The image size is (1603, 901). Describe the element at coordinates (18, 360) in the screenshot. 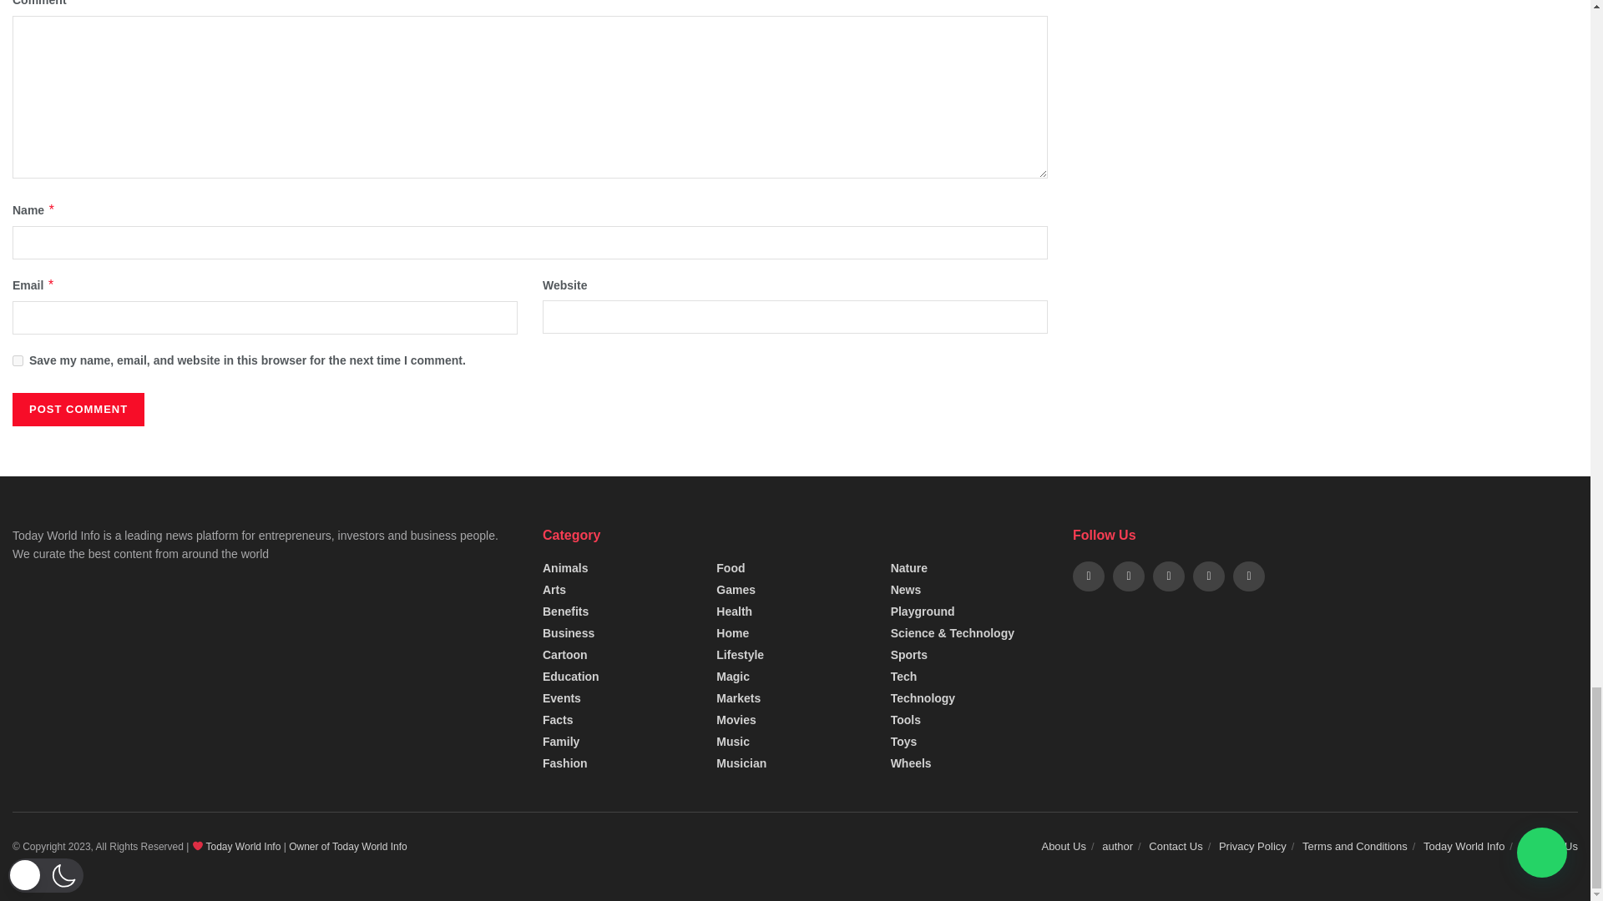

I see `yes` at that location.